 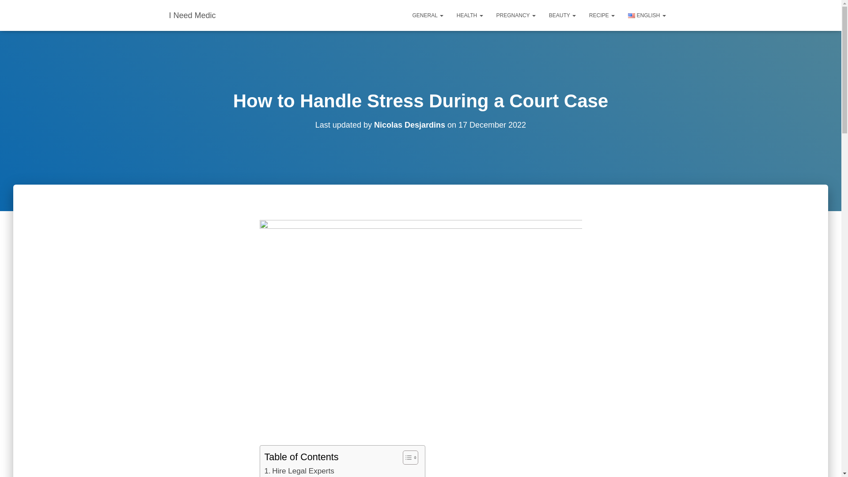 What do you see at coordinates (193, 15) in the screenshot?
I see `I Need Medic` at bounding box center [193, 15].